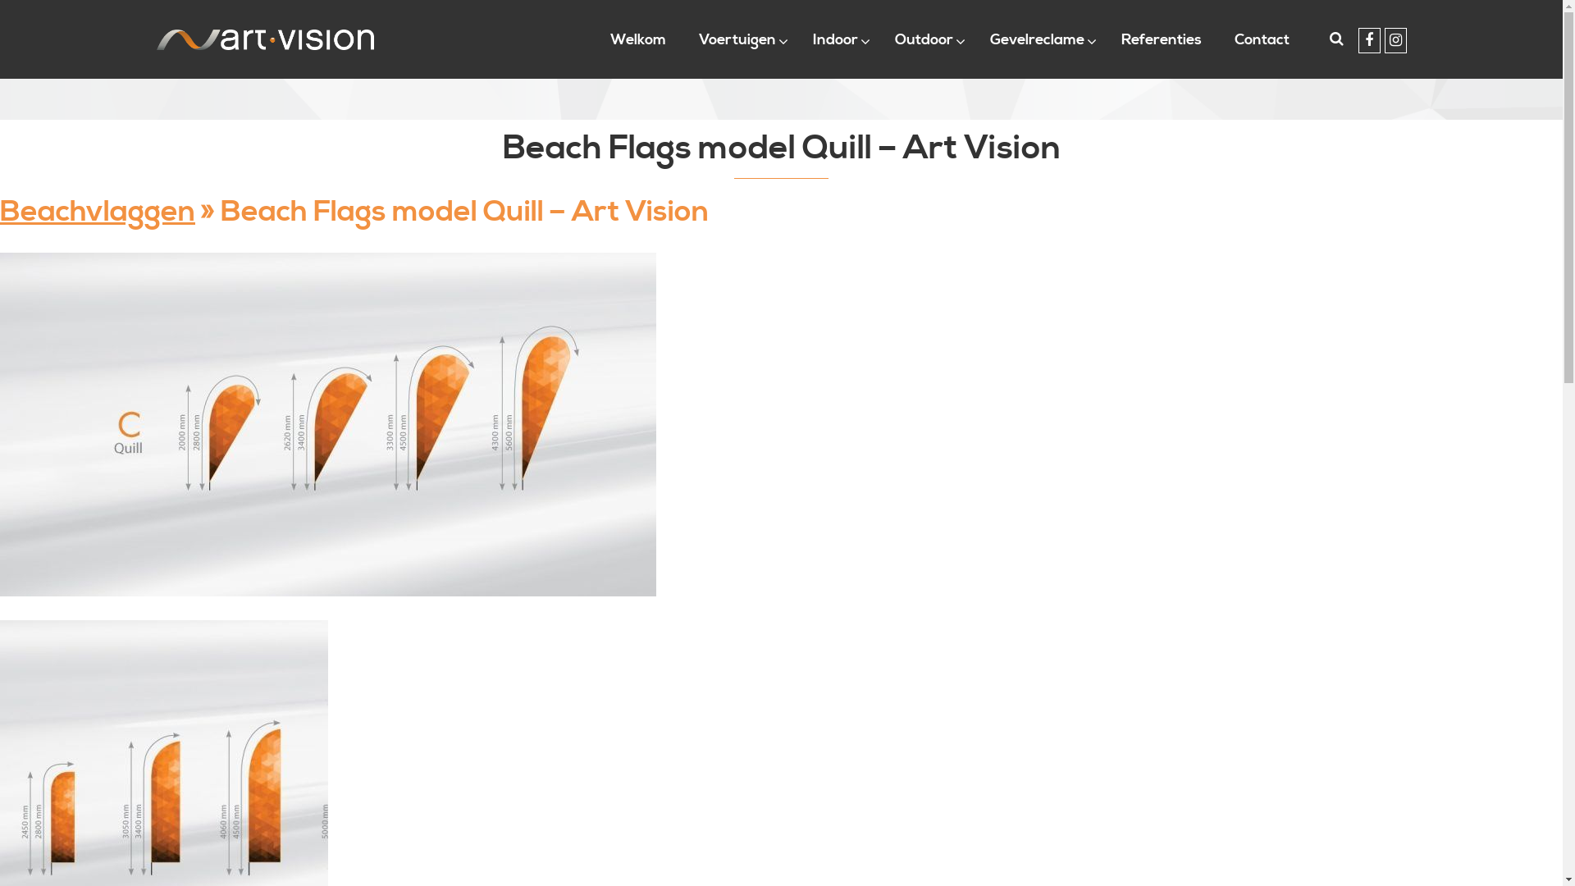 Image resolution: width=1575 pixels, height=886 pixels. What do you see at coordinates (1039, 39) in the screenshot?
I see `Gevelreclame` at bounding box center [1039, 39].